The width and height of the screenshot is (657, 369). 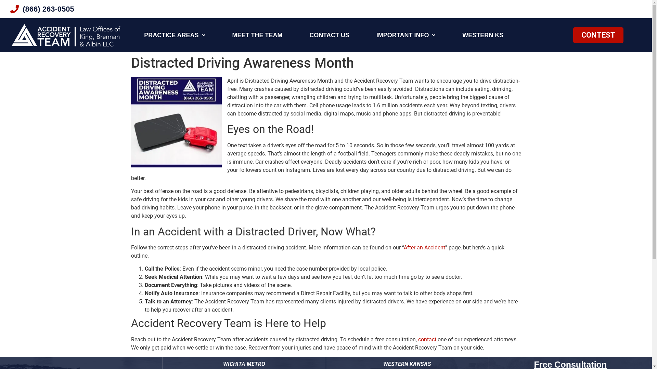 I want to click on IMPORTANT INFO, so click(x=406, y=35).